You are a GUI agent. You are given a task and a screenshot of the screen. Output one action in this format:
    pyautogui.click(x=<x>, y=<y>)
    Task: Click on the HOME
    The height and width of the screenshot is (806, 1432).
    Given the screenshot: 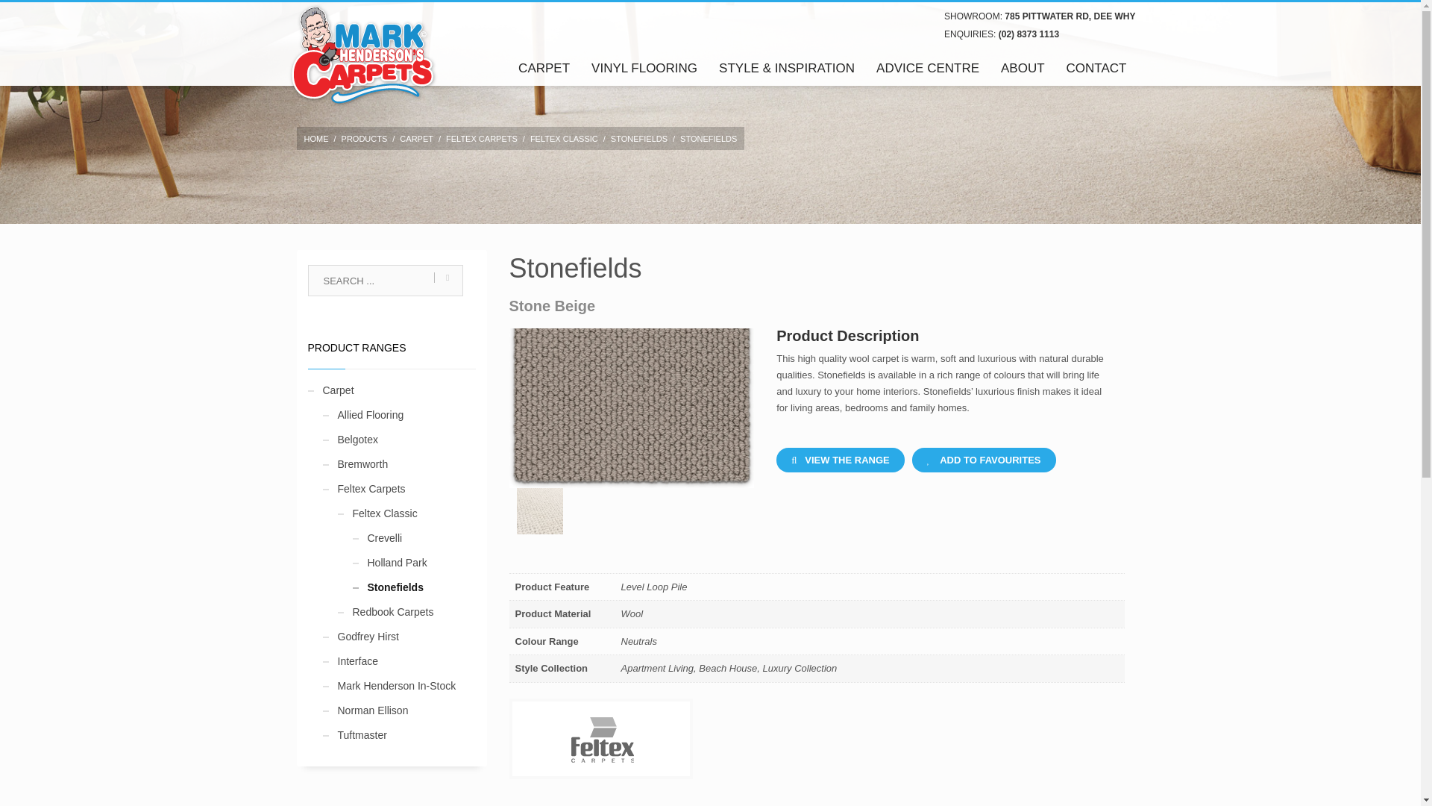 What is the action you would take?
    pyautogui.click(x=316, y=139)
    